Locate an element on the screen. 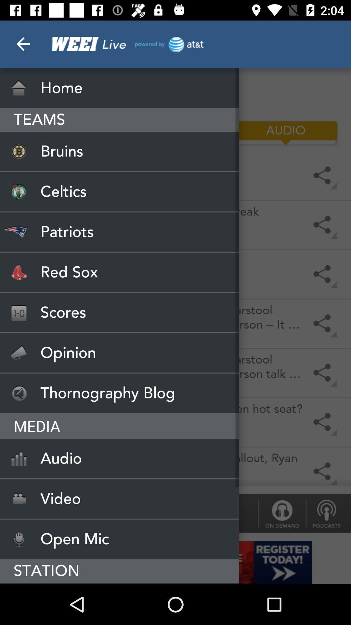 The height and width of the screenshot is (625, 351). open add is located at coordinates (175, 562).